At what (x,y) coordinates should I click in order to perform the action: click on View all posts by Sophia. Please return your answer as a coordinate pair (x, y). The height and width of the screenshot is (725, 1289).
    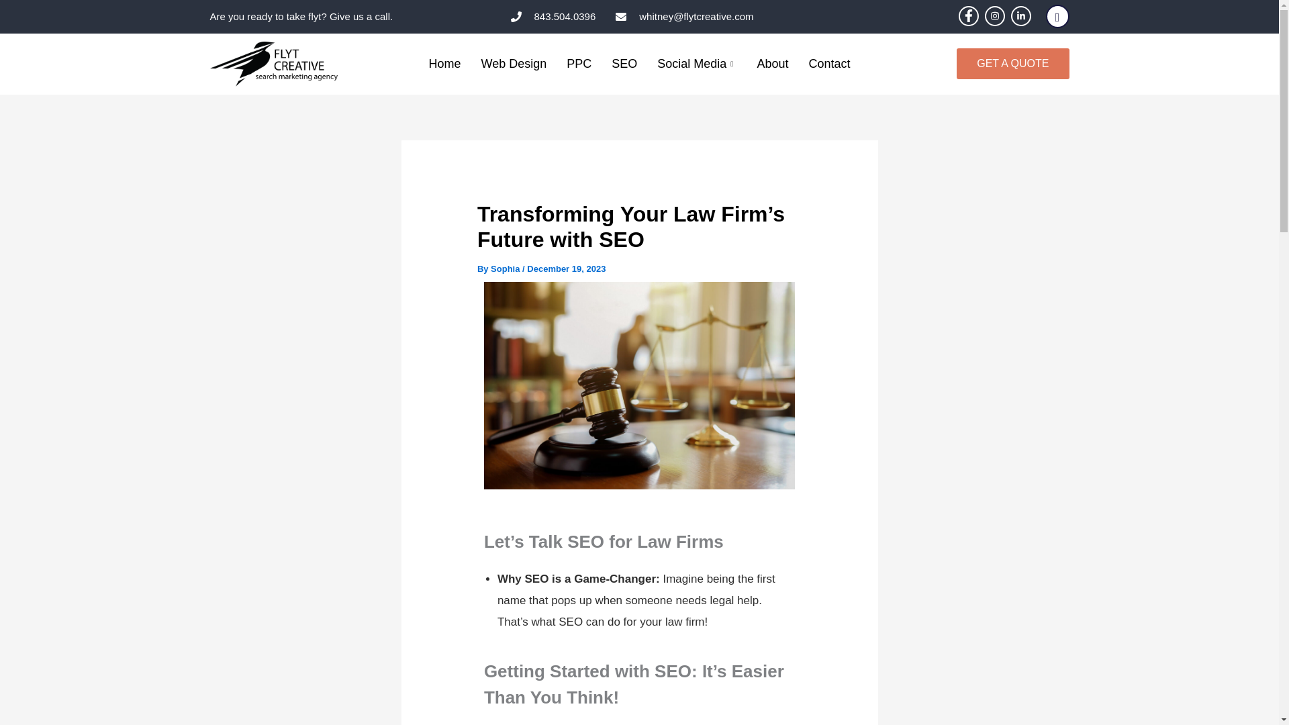
    Looking at the image, I should click on (506, 269).